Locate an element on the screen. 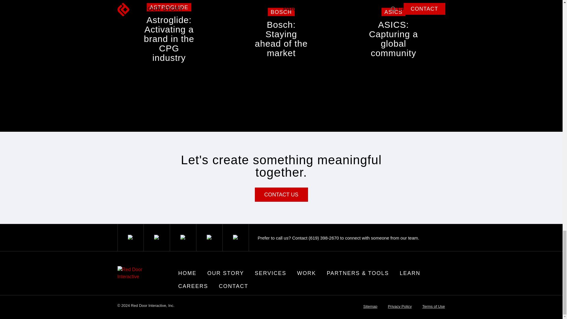 This screenshot has height=319, width=567. WORK is located at coordinates (307, 273).